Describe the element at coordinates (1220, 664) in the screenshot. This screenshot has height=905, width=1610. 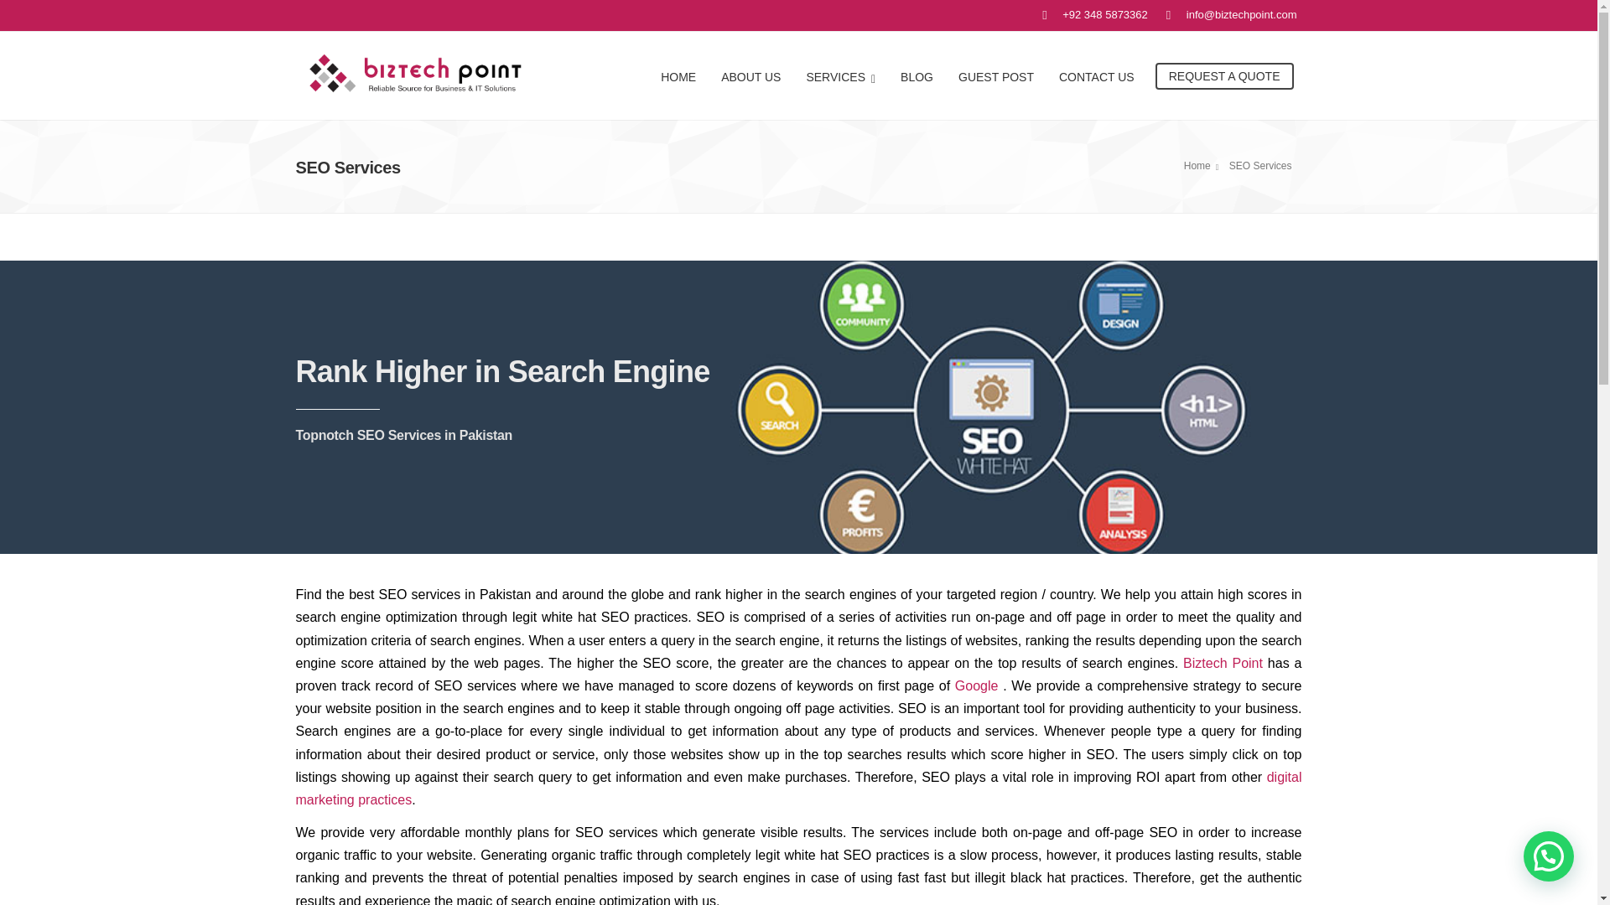
I see `Biztech Point` at that location.